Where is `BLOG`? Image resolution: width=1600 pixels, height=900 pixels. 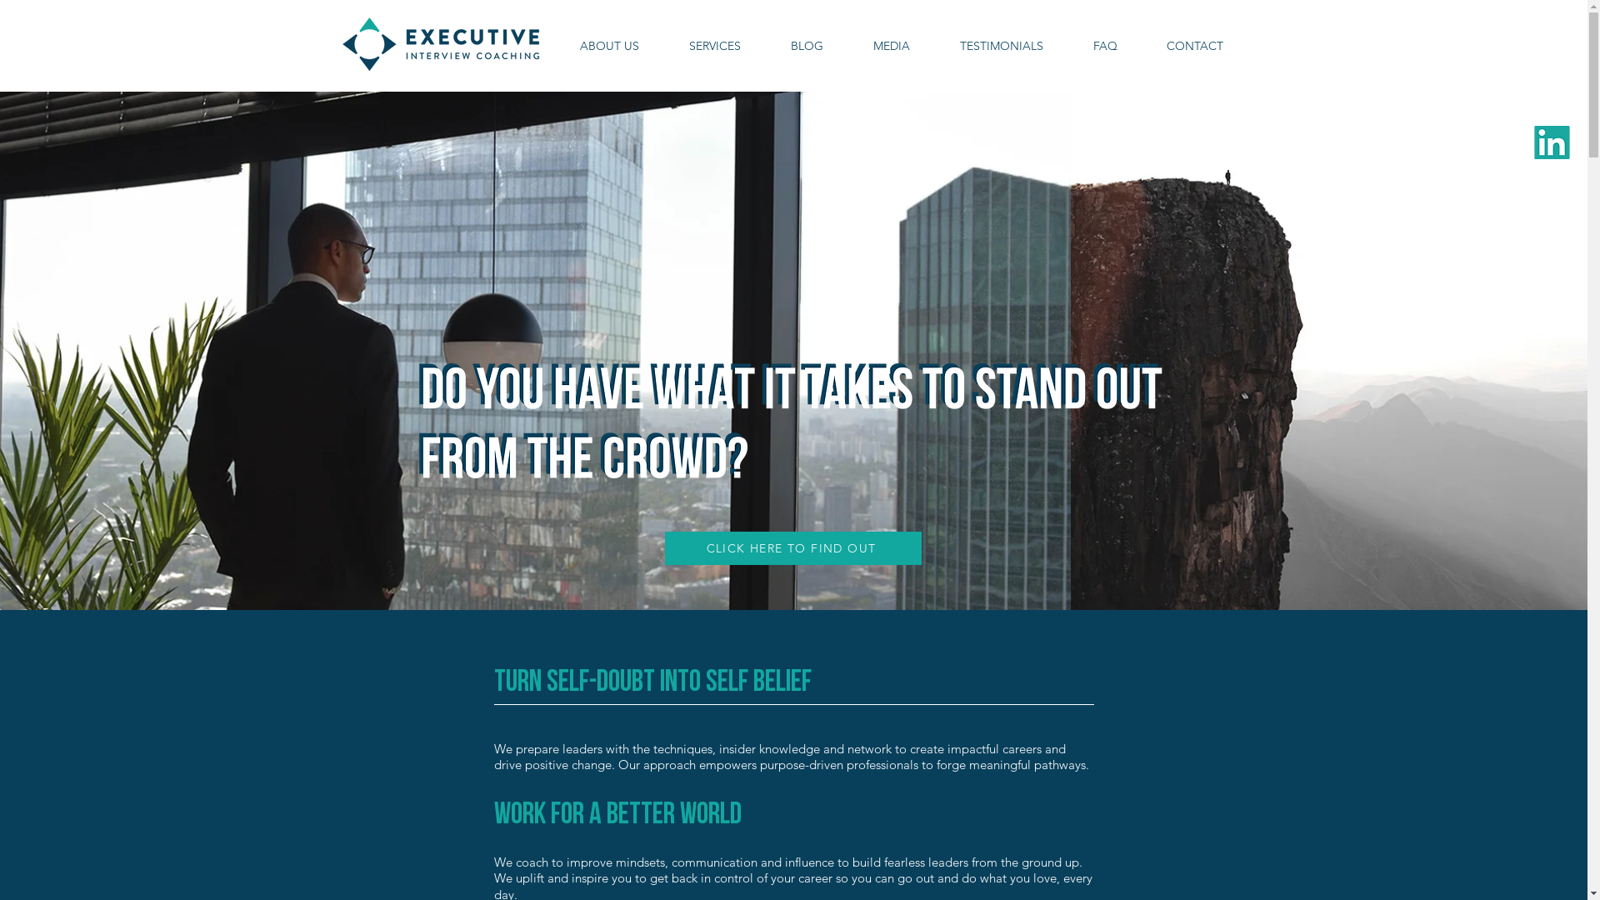
BLOG is located at coordinates (807, 46).